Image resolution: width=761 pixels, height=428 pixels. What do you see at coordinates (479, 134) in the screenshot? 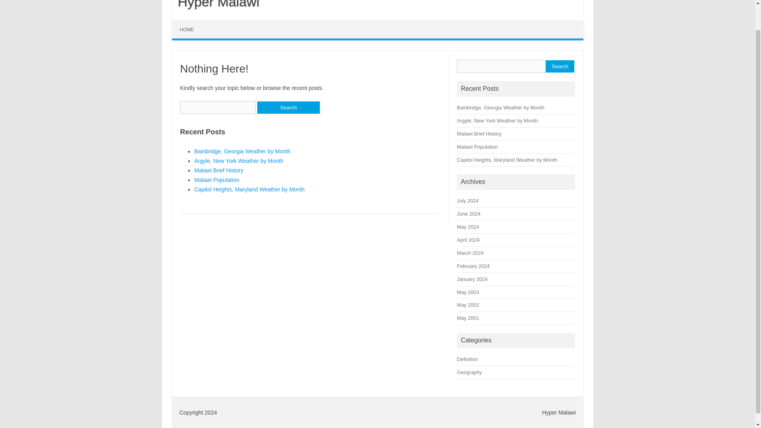
I see `Malawi Brief History` at bounding box center [479, 134].